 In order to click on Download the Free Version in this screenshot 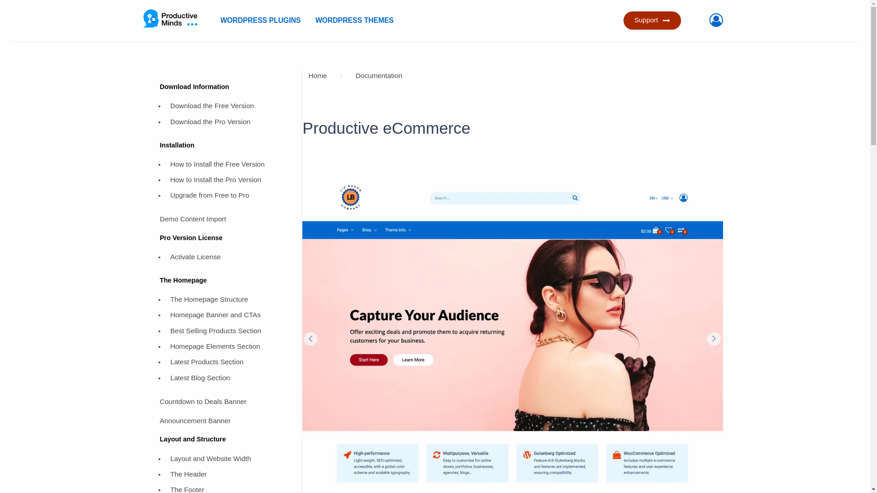, I will do `click(228, 108)`.